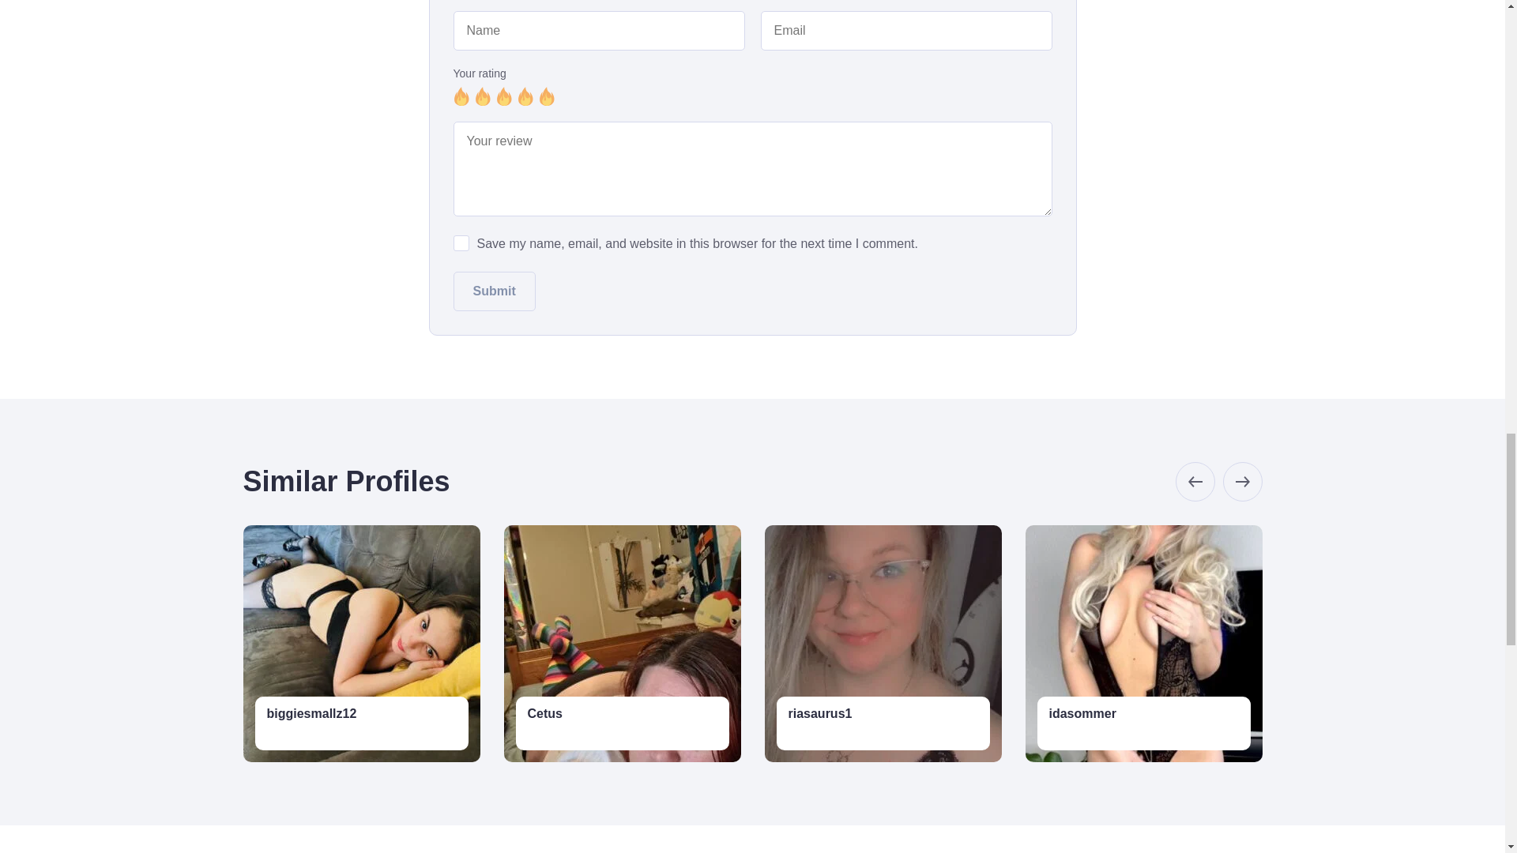 The image size is (1517, 853). Describe the element at coordinates (461, 243) in the screenshot. I see `yes` at that location.